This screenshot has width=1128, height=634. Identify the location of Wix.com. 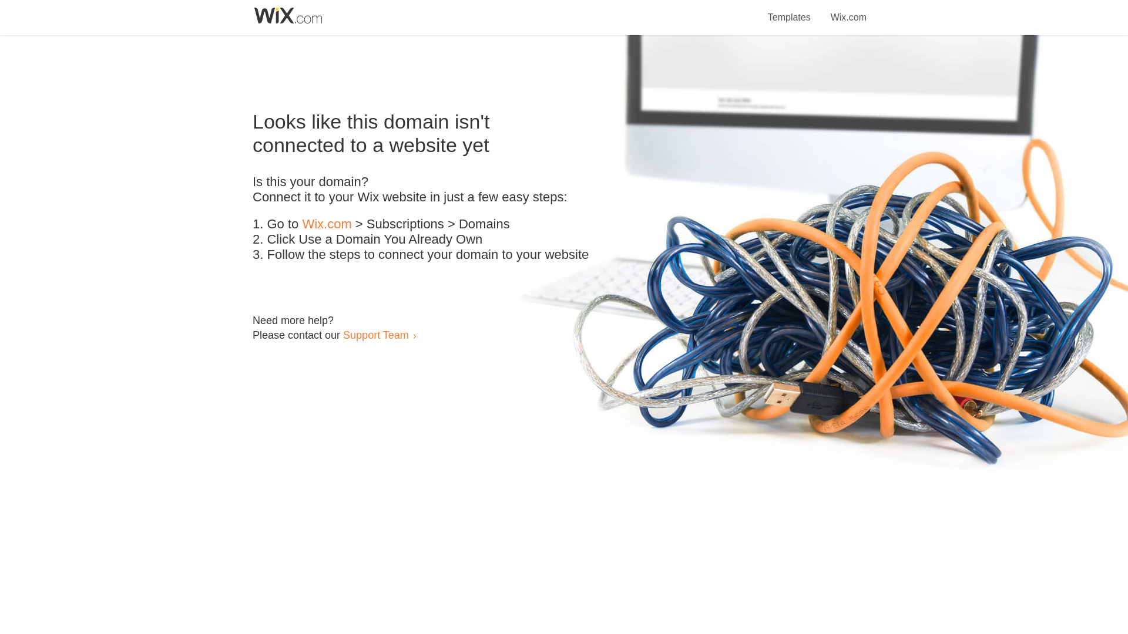
(848, 11).